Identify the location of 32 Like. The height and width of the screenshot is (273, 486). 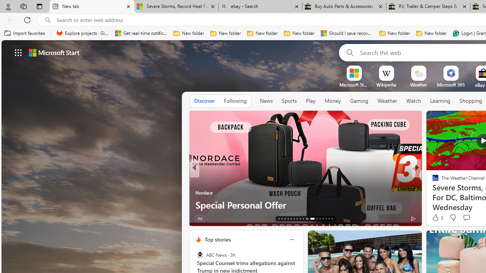
(436, 218).